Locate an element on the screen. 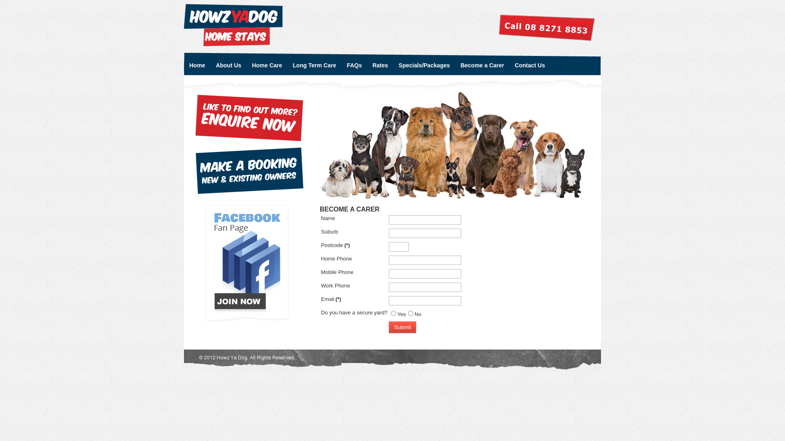 This screenshot has height=441, width=785. Join Now is located at coordinates (249, 264).